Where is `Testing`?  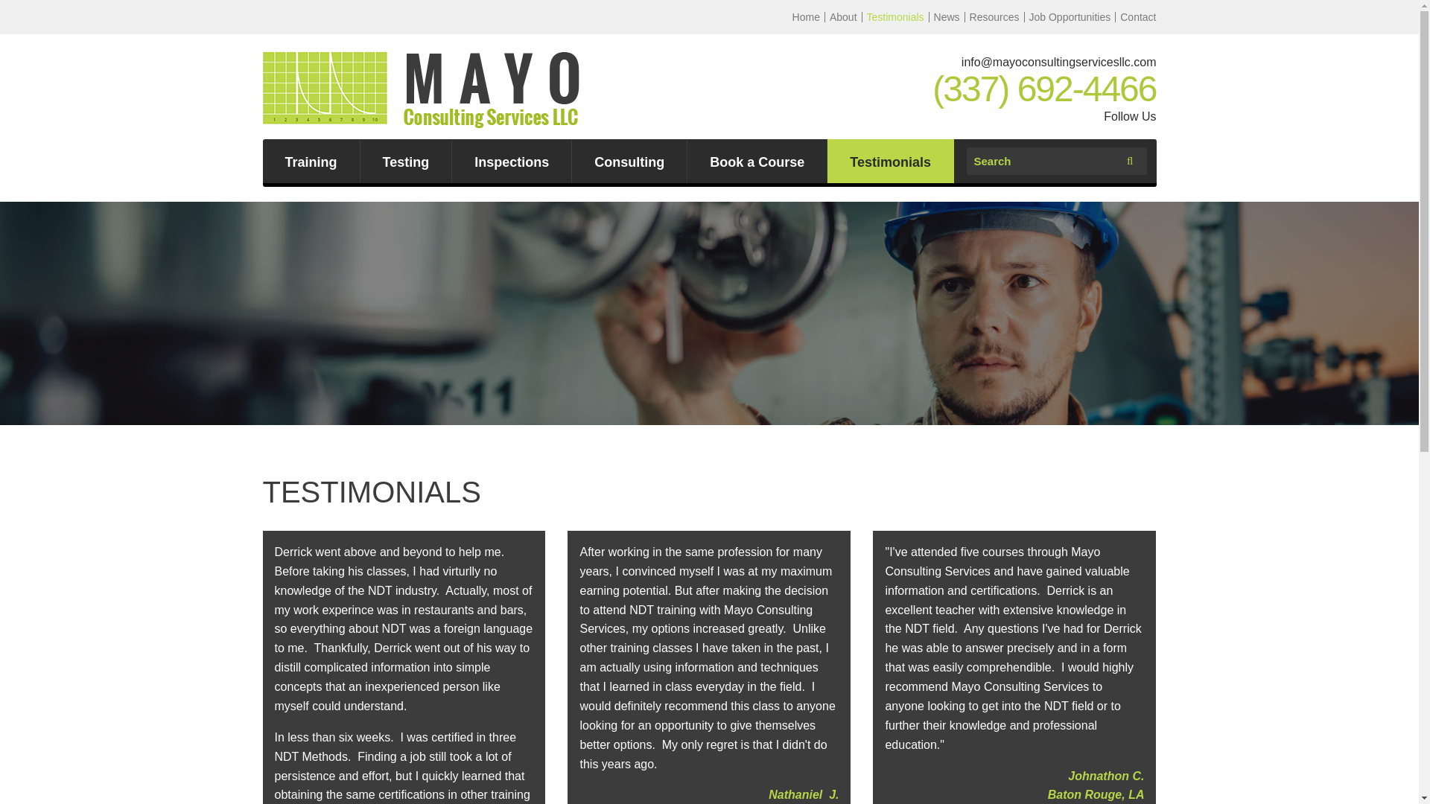 Testing is located at coordinates (405, 161).